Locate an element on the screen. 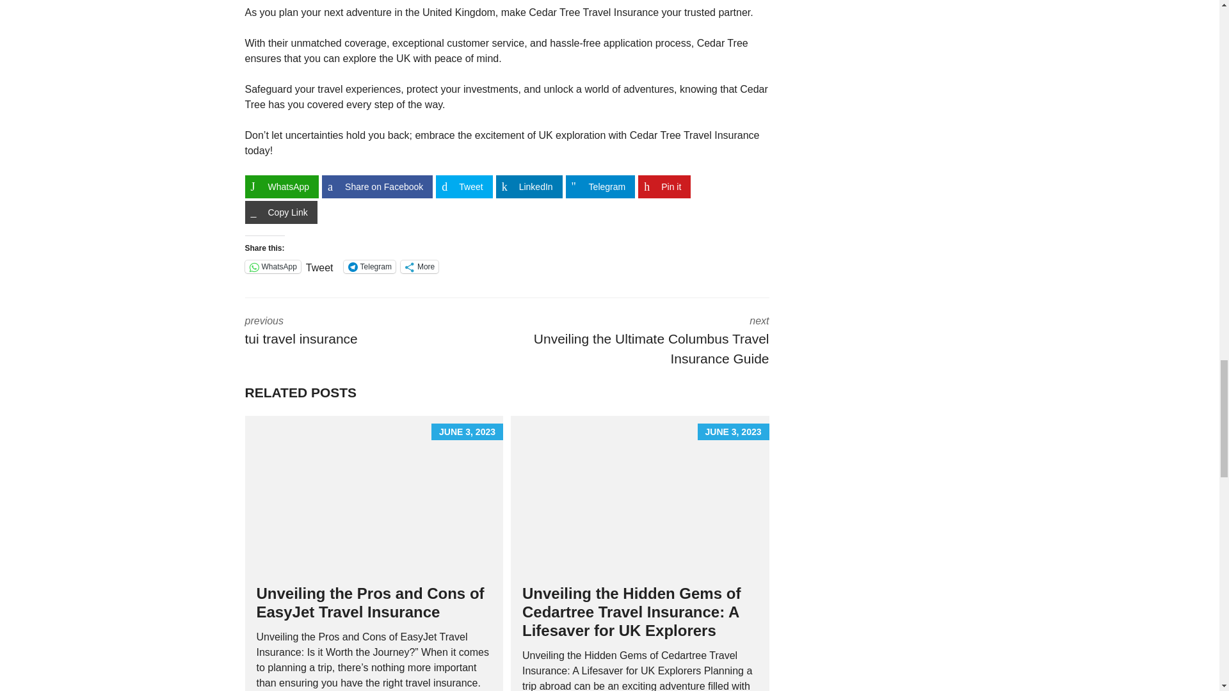 This screenshot has height=691, width=1229. Tweet is located at coordinates (464, 187).